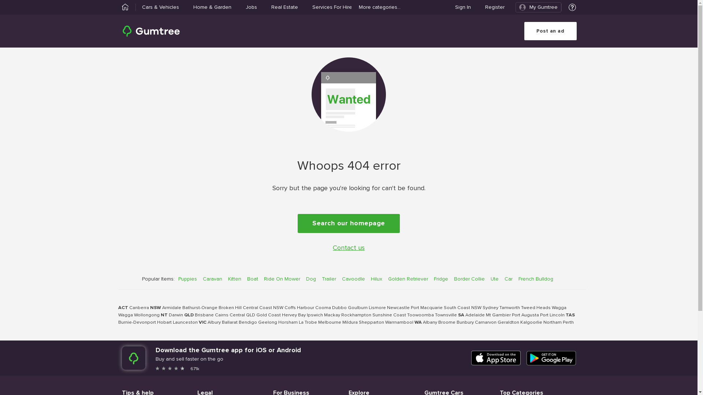 The height and width of the screenshot is (395, 703). What do you see at coordinates (398, 308) in the screenshot?
I see `Newcastle` at bounding box center [398, 308].